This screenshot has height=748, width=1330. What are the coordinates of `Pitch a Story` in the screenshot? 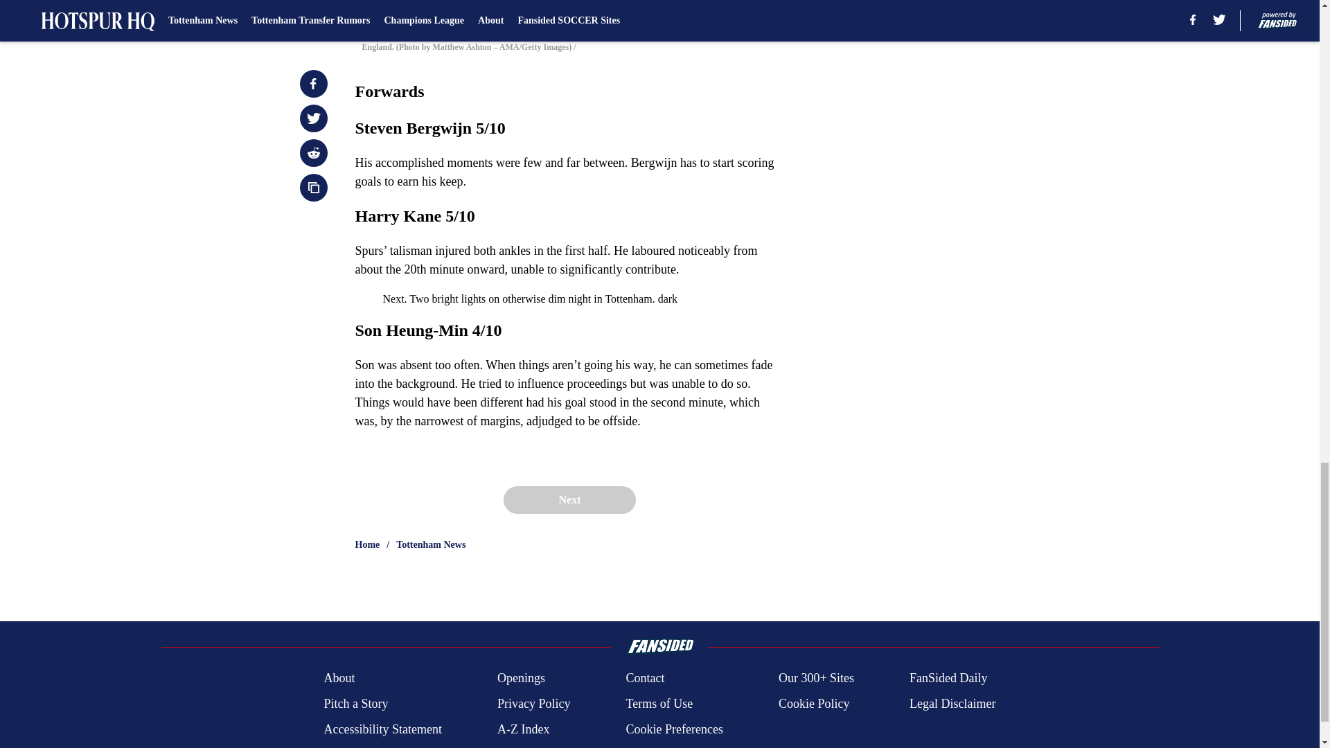 It's located at (355, 704).